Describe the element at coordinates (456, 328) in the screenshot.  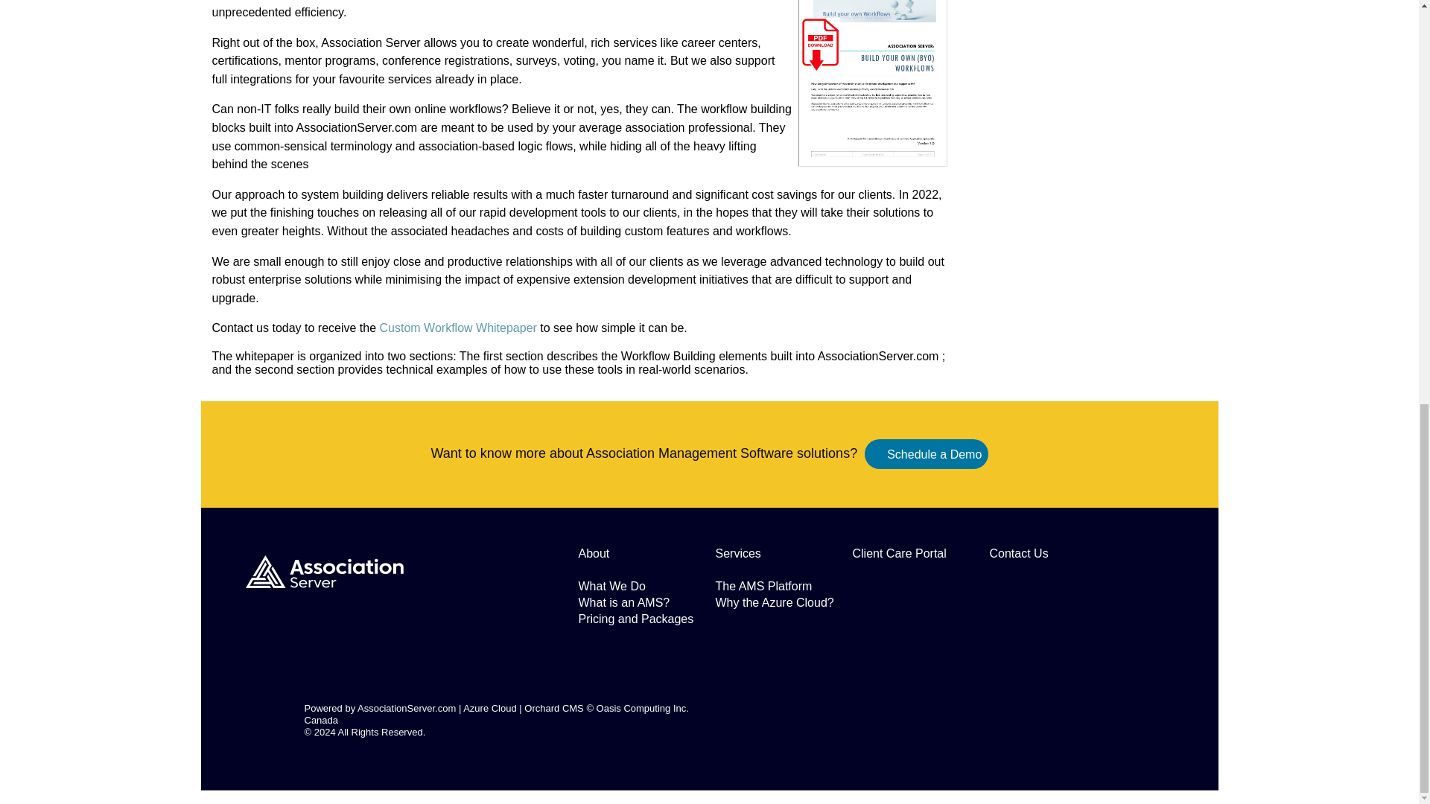
I see `Custom Workflow Whitepaper` at that location.